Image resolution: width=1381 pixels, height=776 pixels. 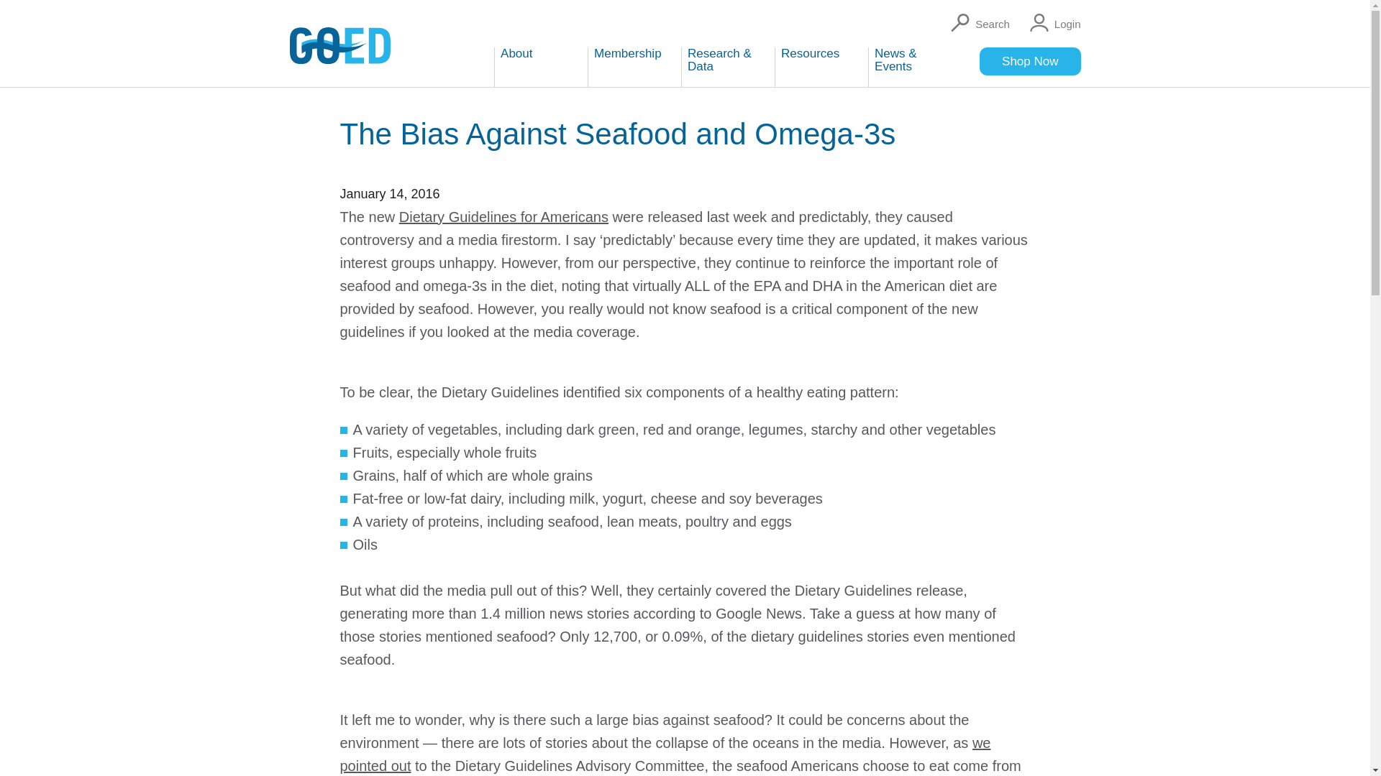 I want to click on we pointed out, so click(x=665, y=754).